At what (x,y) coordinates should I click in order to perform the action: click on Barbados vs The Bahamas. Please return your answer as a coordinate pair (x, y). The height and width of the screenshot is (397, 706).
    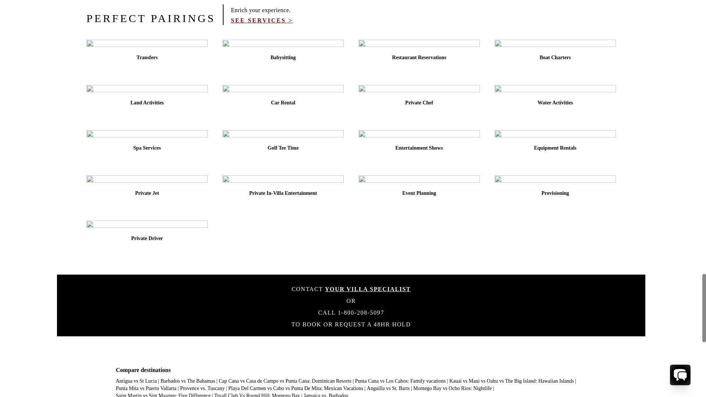
    Looking at the image, I should click on (188, 381).